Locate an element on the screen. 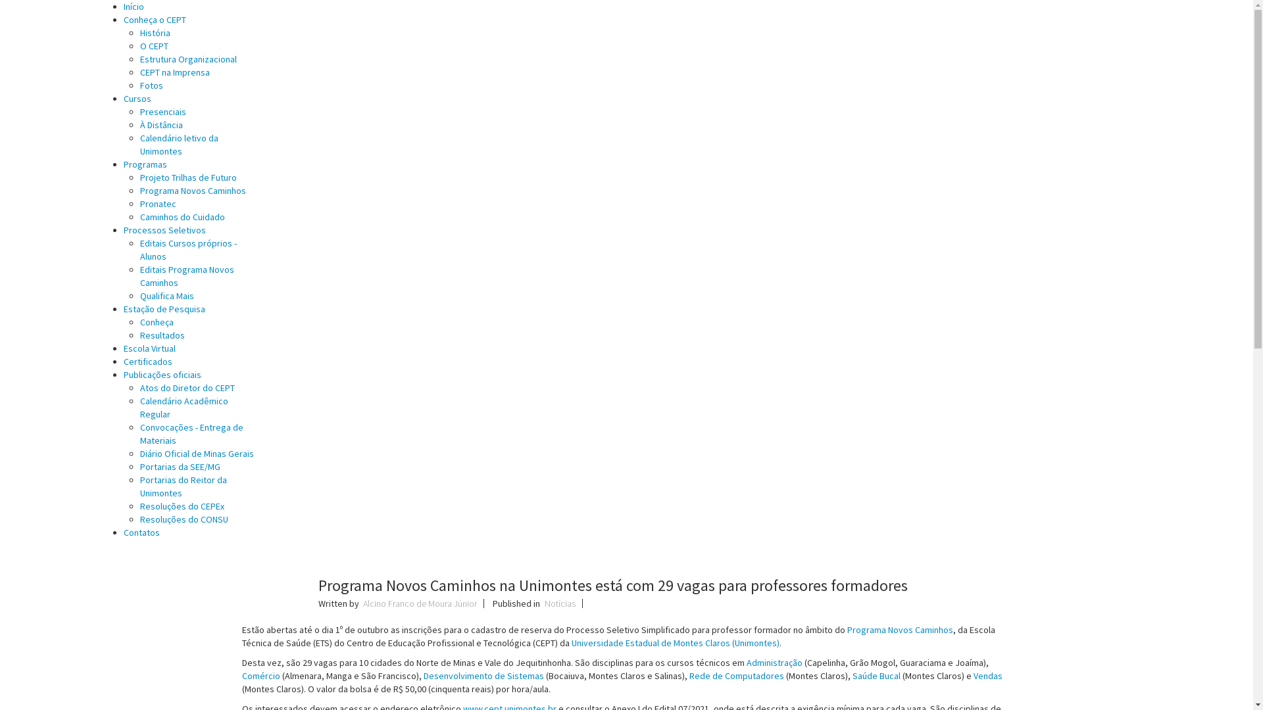 The height and width of the screenshot is (710, 1263). Resultados is located at coordinates (162, 335).